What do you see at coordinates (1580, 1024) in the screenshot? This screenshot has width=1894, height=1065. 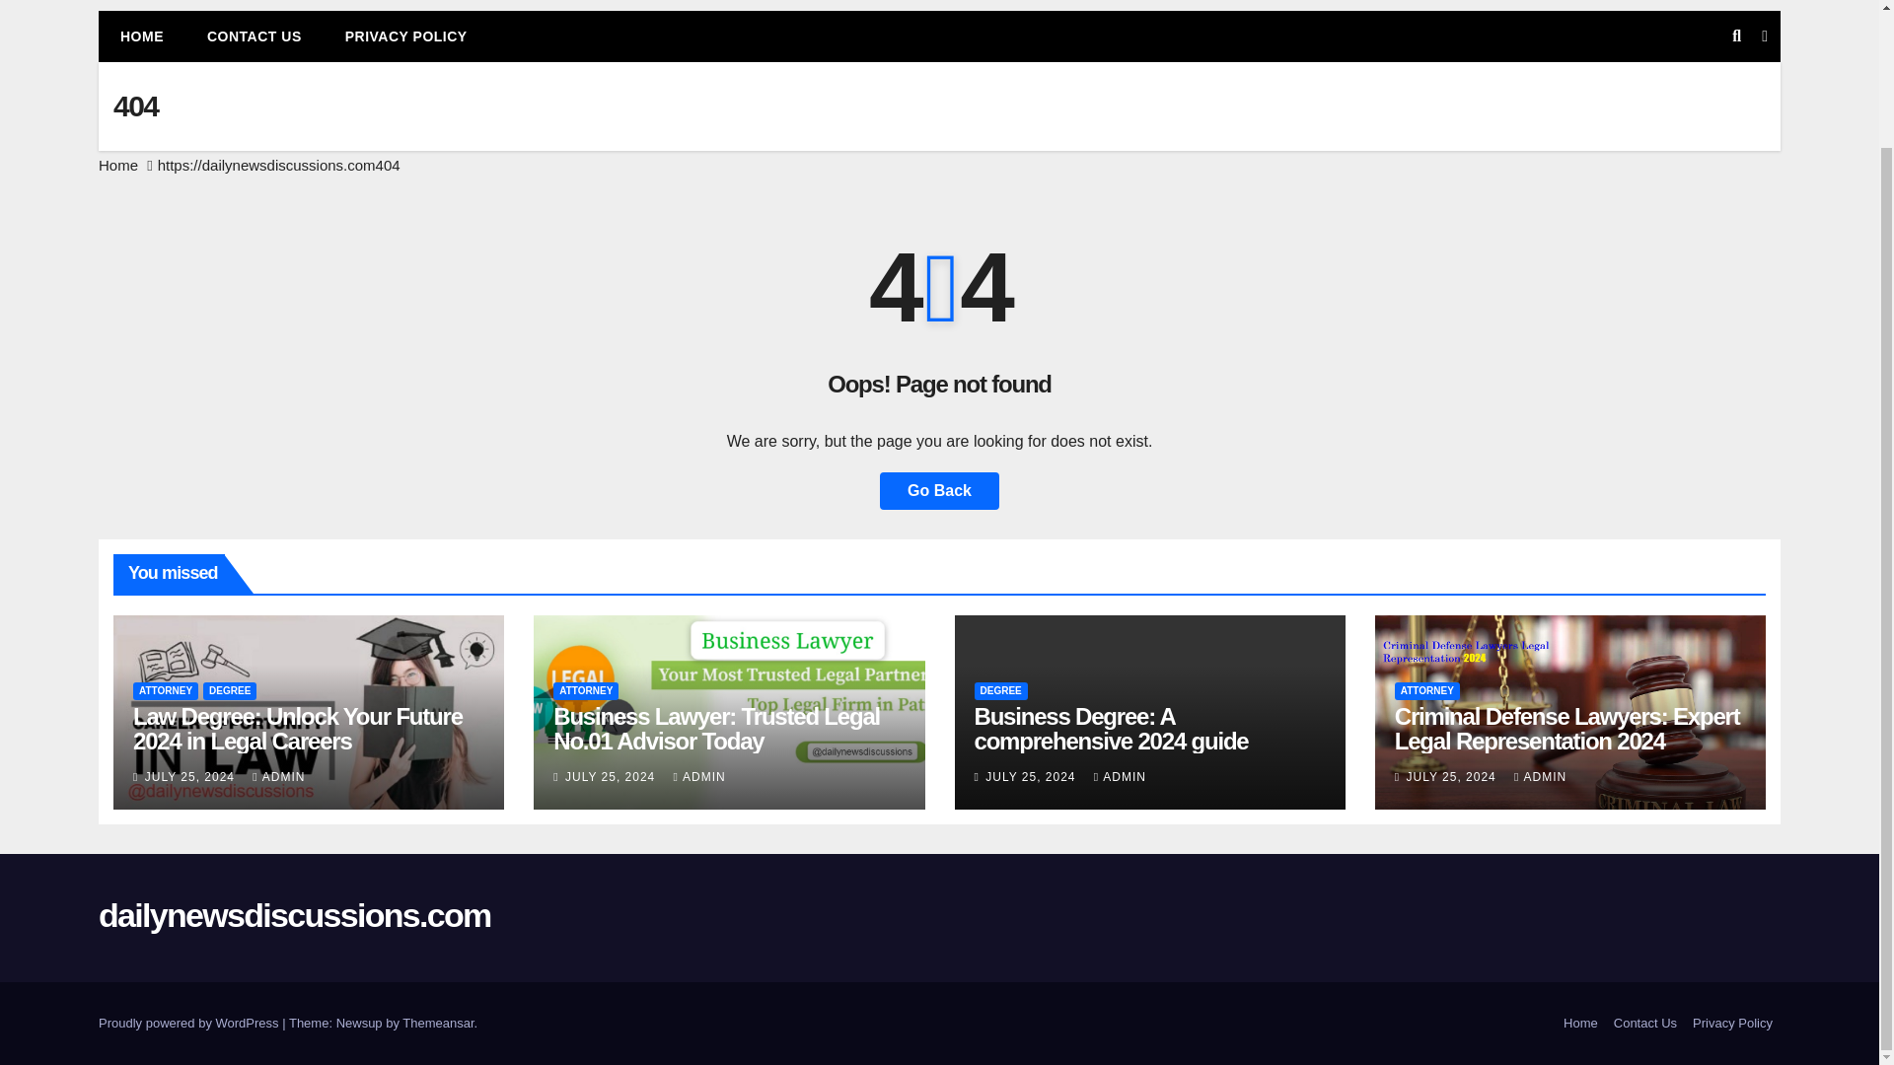 I see `Home` at bounding box center [1580, 1024].